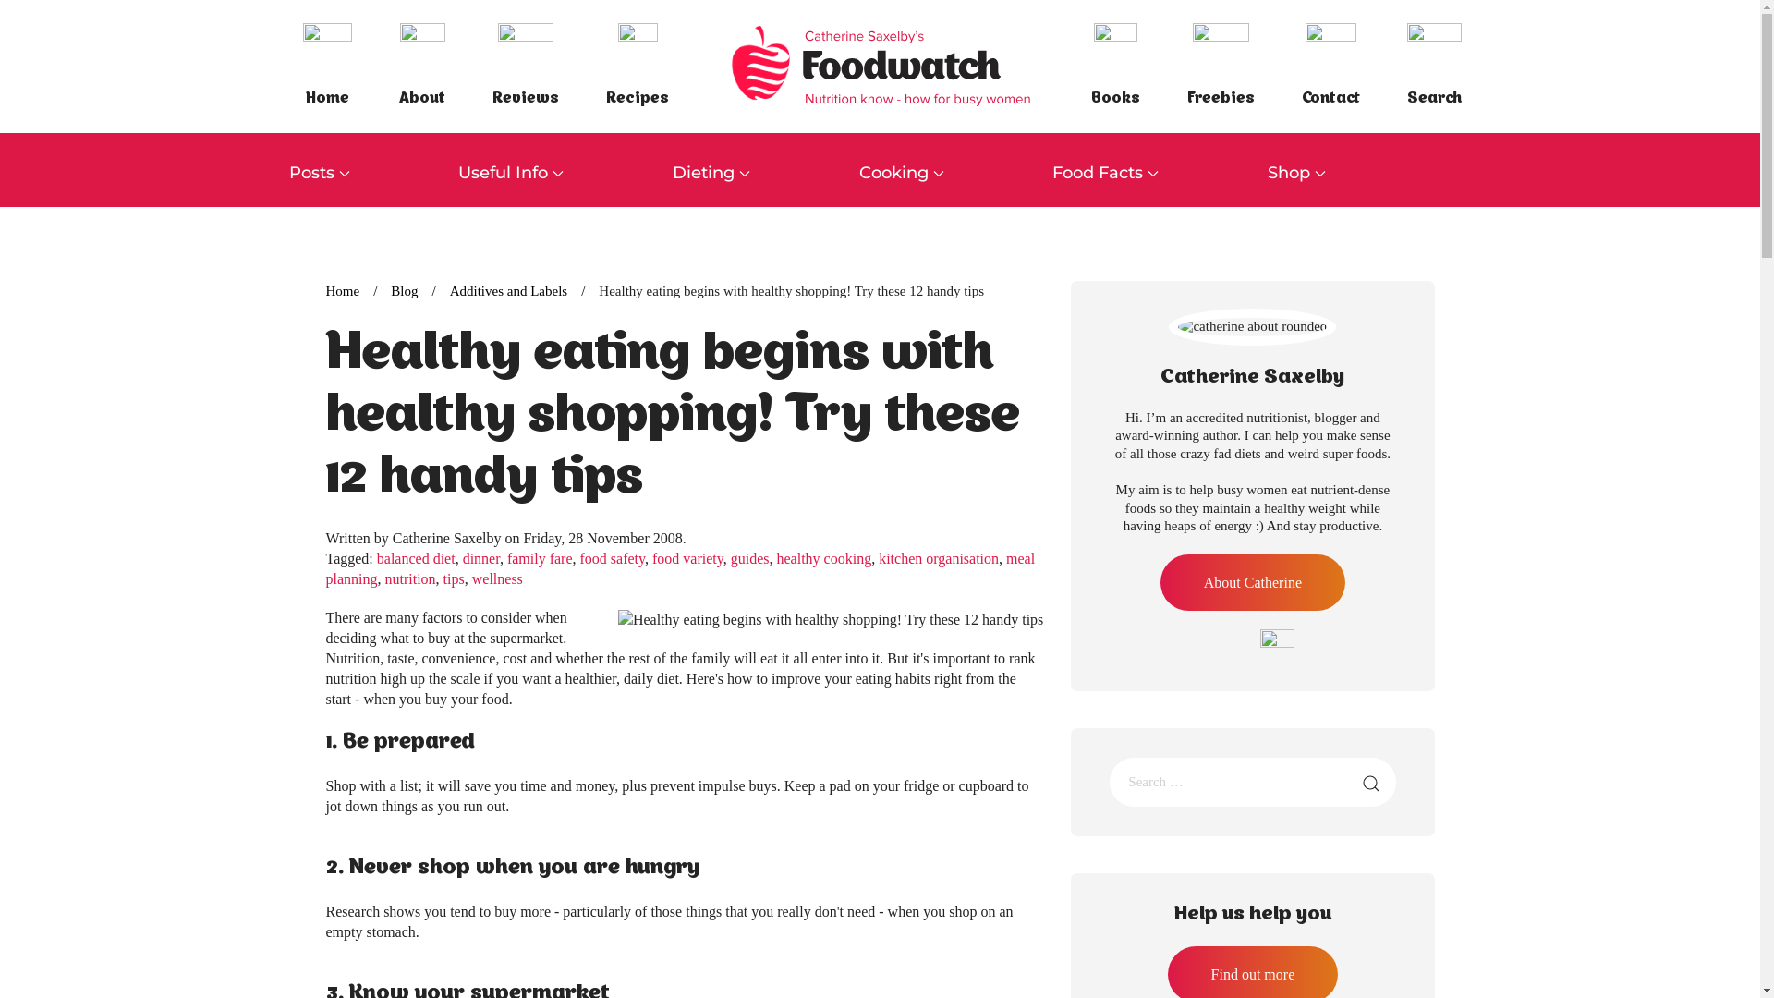 Image resolution: width=1774 pixels, height=998 pixels. I want to click on wellness, so click(497, 578).